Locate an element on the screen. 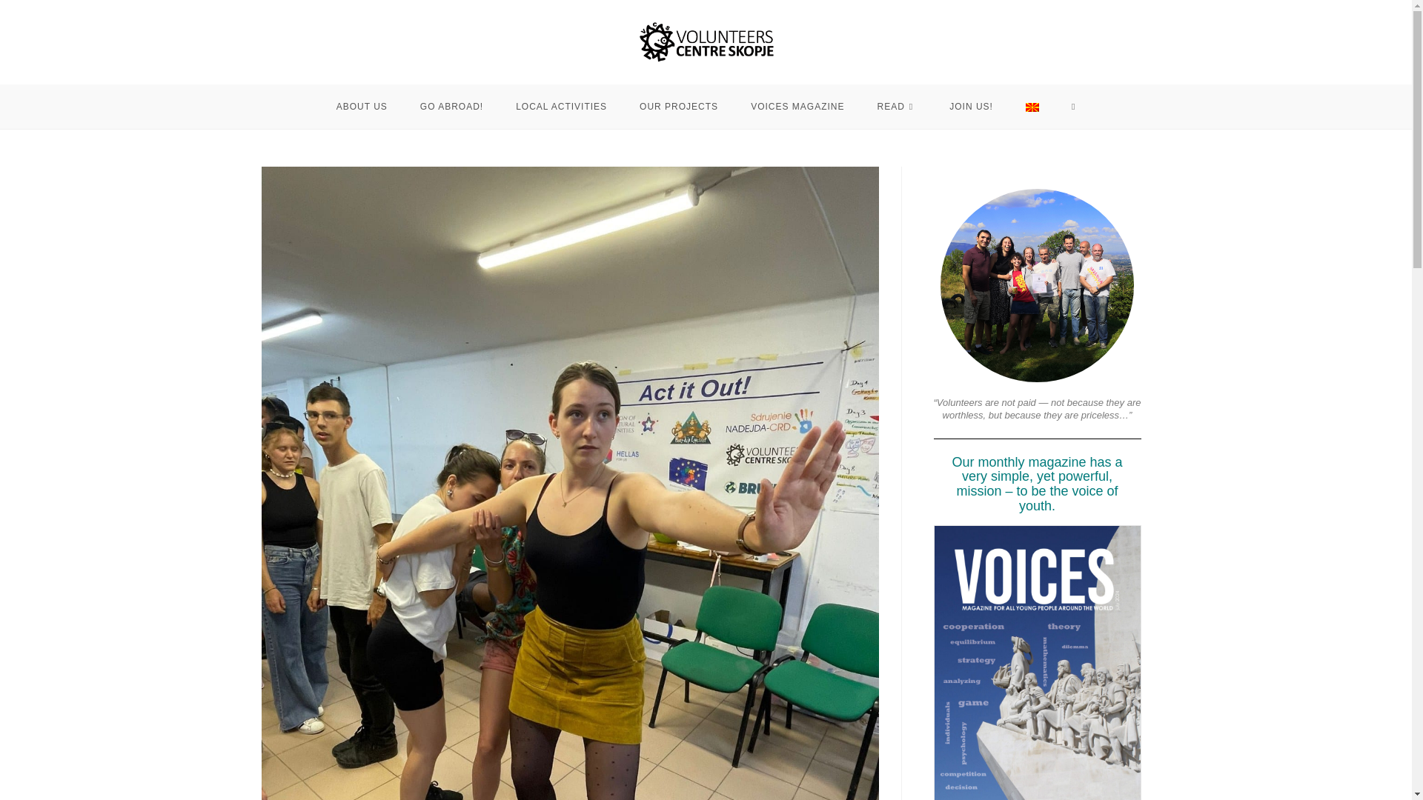  LOCAL ACTIVITIES is located at coordinates (560, 107).